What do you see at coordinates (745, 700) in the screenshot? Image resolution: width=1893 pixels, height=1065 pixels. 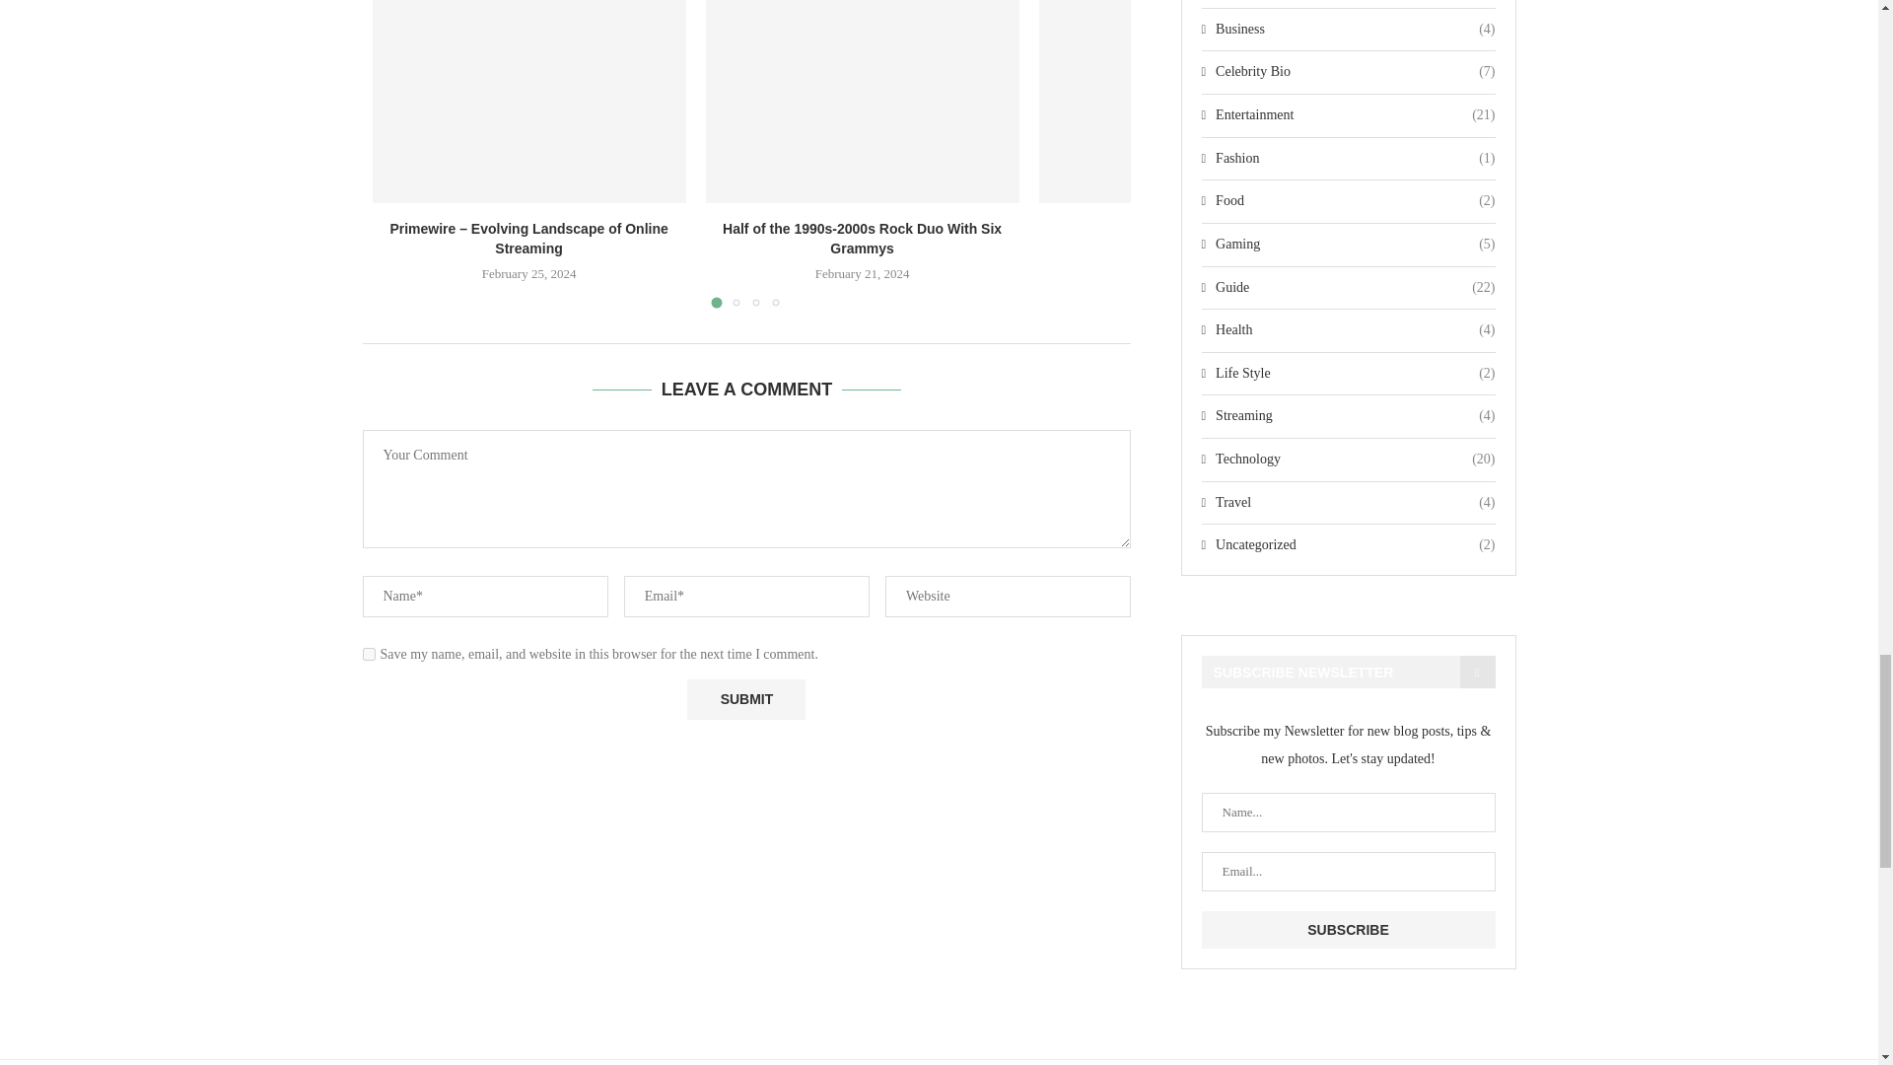 I see `Submit` at bounding box center [745, 700].